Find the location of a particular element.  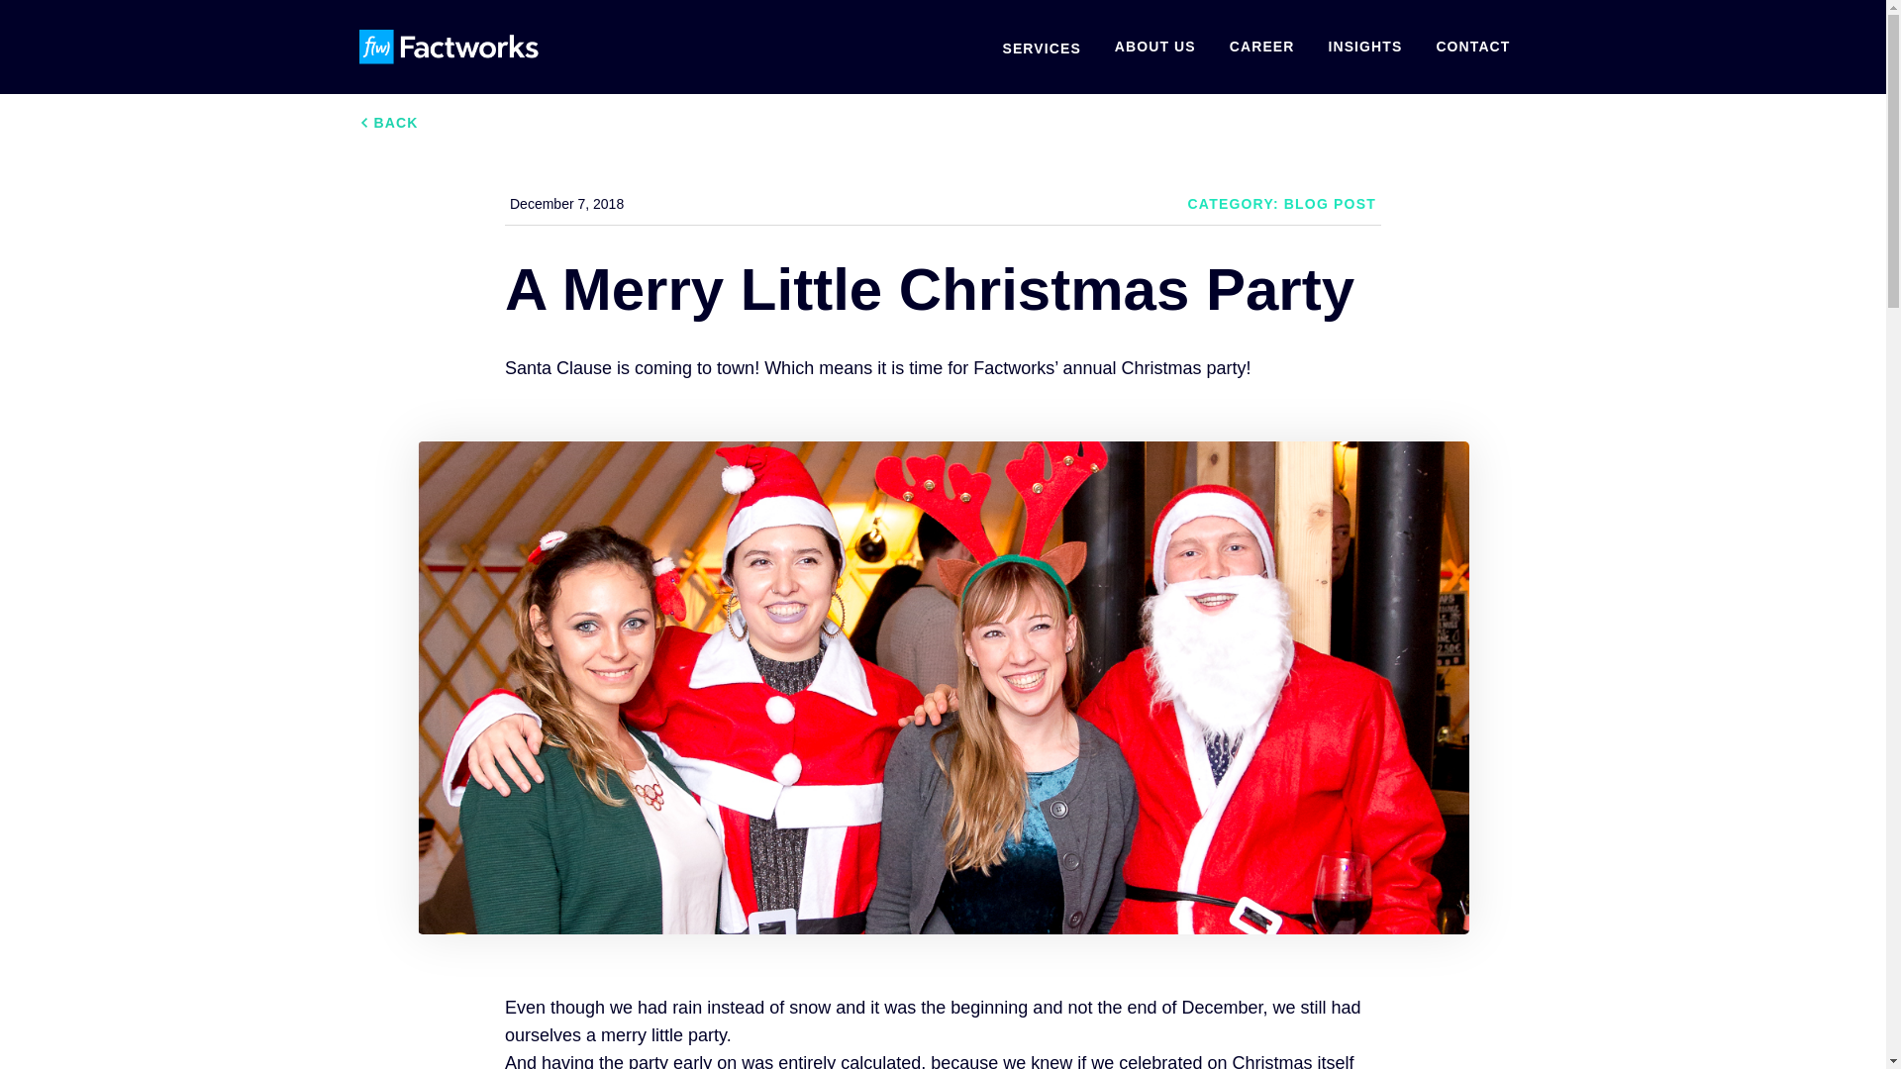

CONTACT is located at coordinates (1471, 46).